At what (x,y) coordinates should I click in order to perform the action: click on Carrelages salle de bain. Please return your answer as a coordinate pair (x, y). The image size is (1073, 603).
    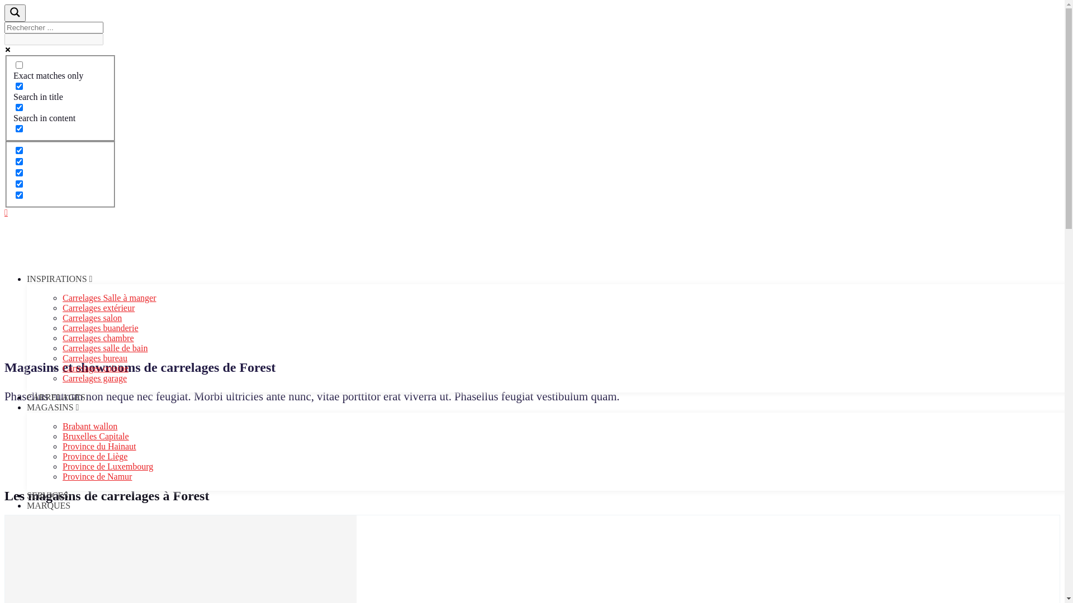
    Looking at the image, I should click on (105, 348).